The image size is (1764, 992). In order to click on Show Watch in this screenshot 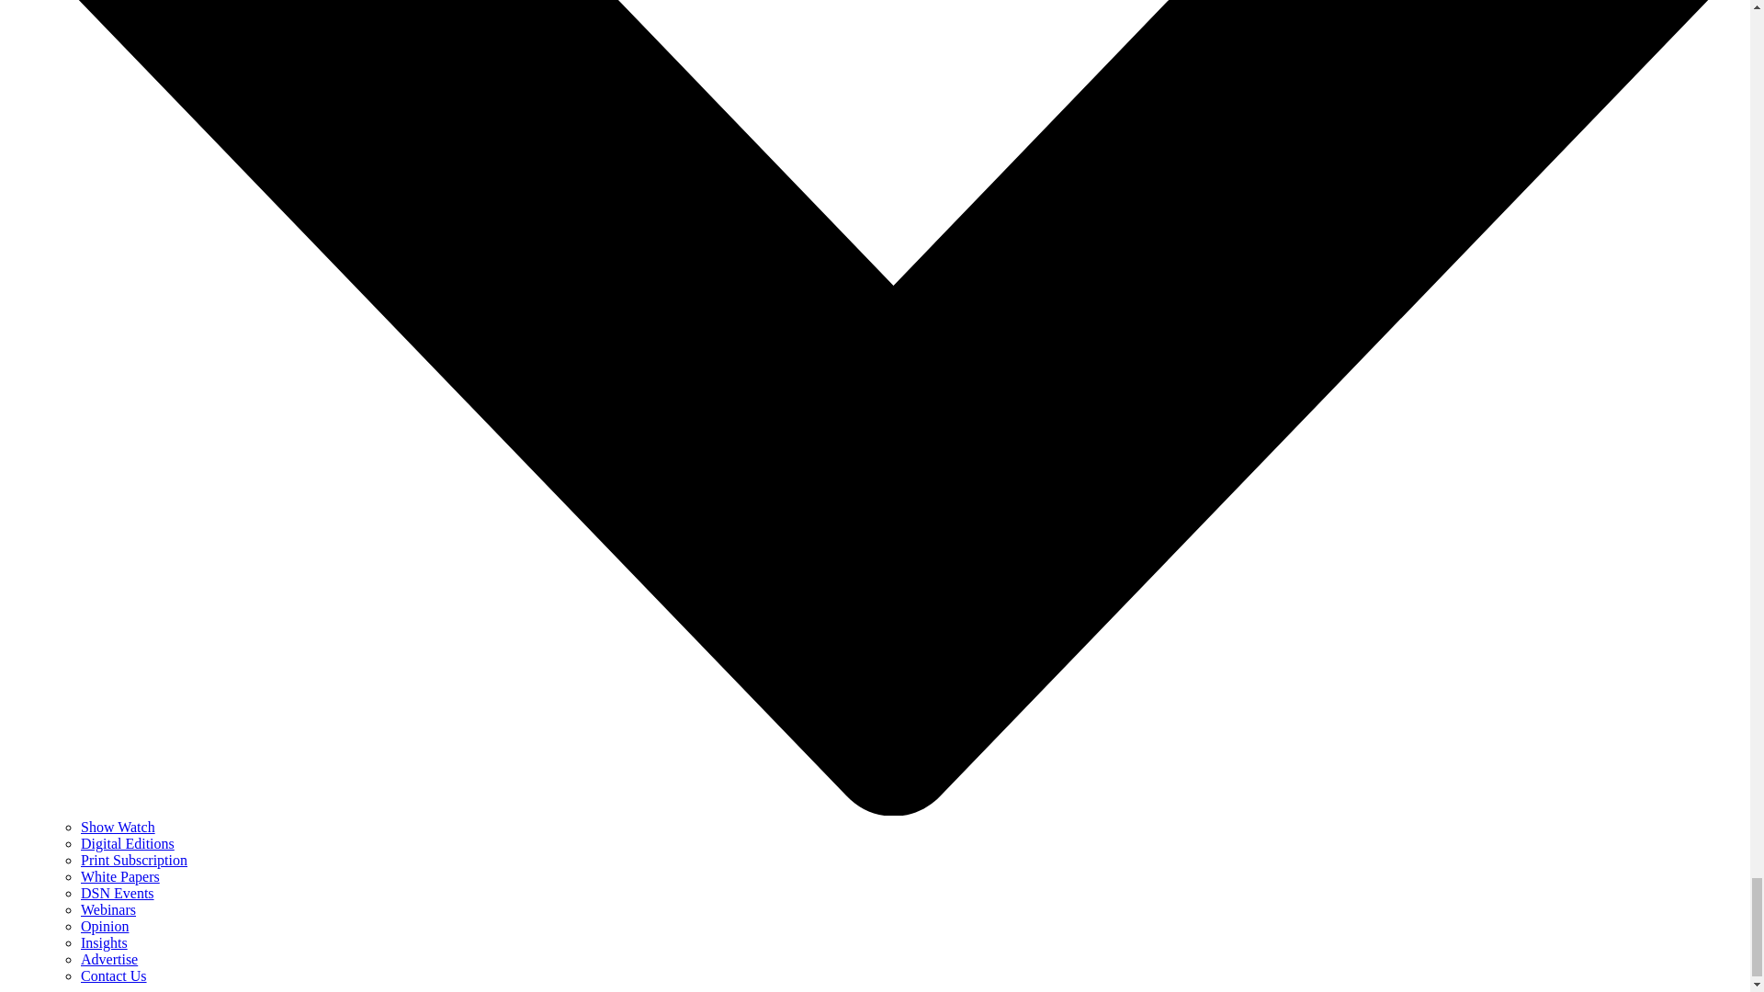, I will do `click(118, 827)`.